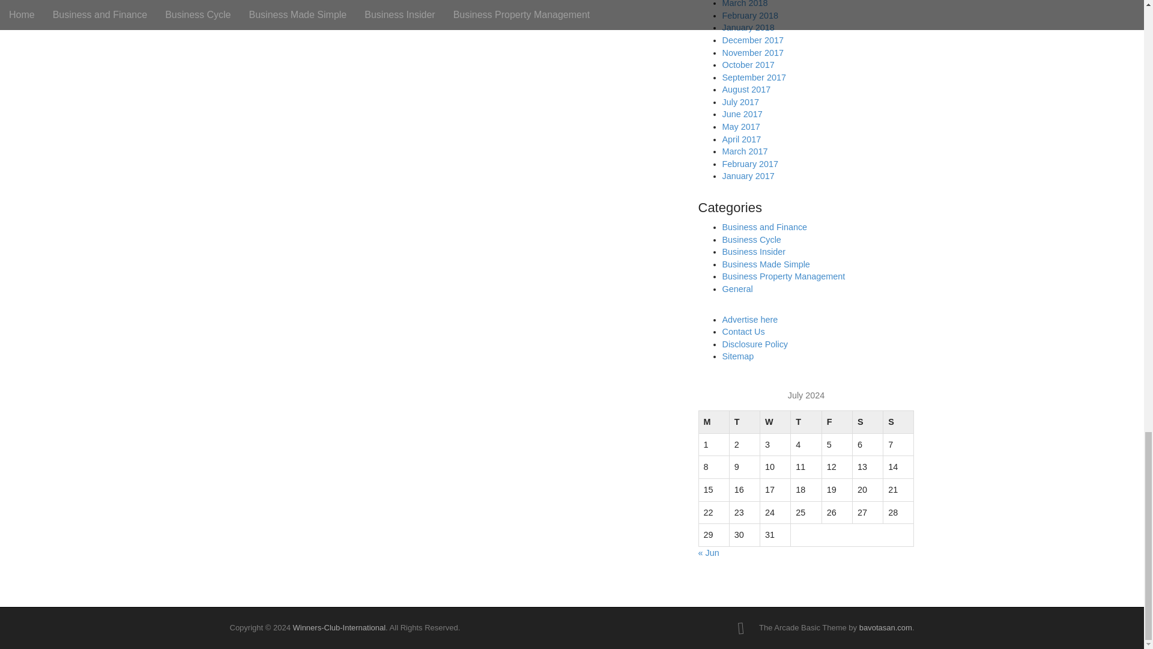 The height and width of the screenshot is (649, 1153). I want to click on Tuesday, so click(744, 422).